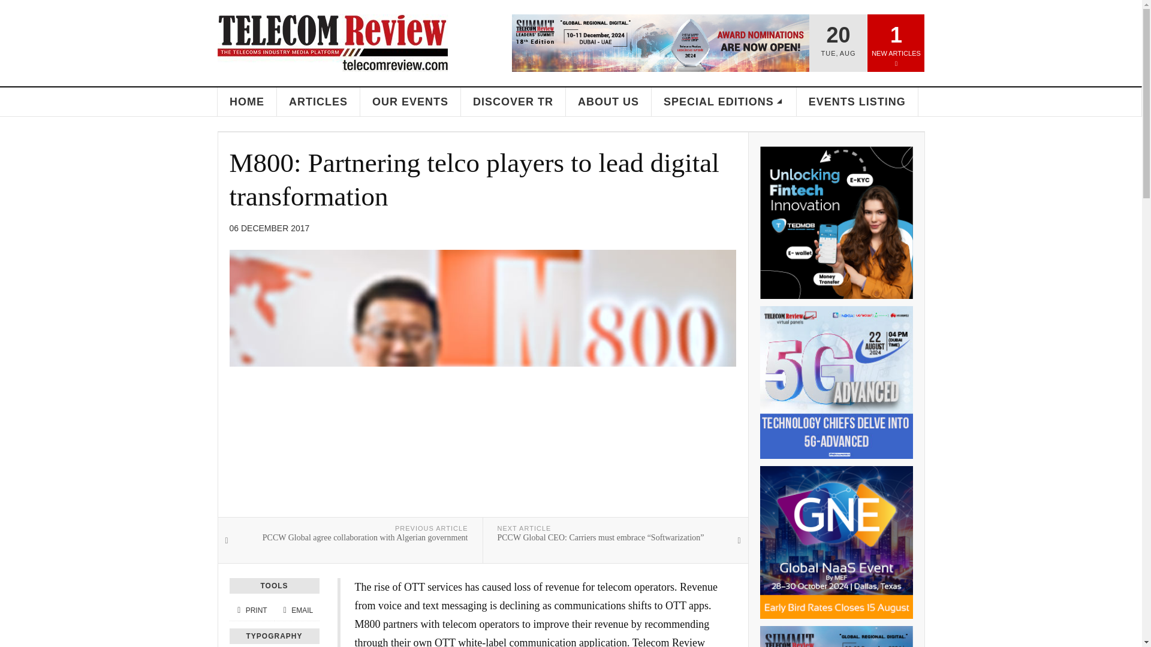 Image resolution: width=1151 pixels, height=647 pixels. Describe the element at coordinates (297, 610) in the screenshot. I see `Email` at that location.